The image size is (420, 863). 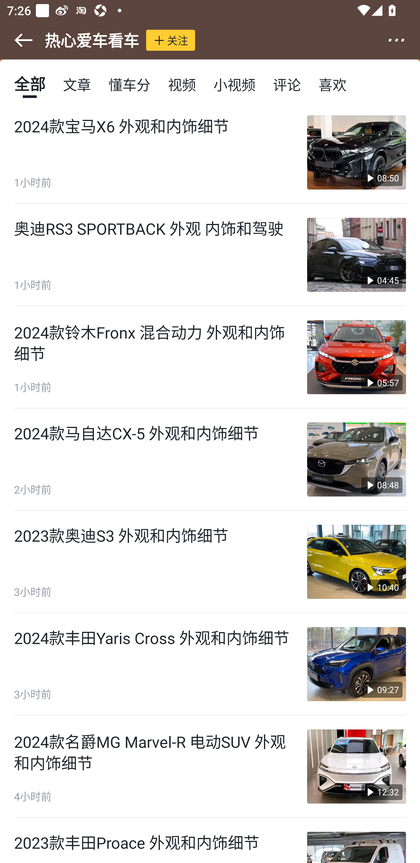 What do you see at coordinates (210, 459) in the screenshot?
I see `2024款马自达CX-5 外观和内饰细节 2小时前  08:48` at bounding box center [210, 459].